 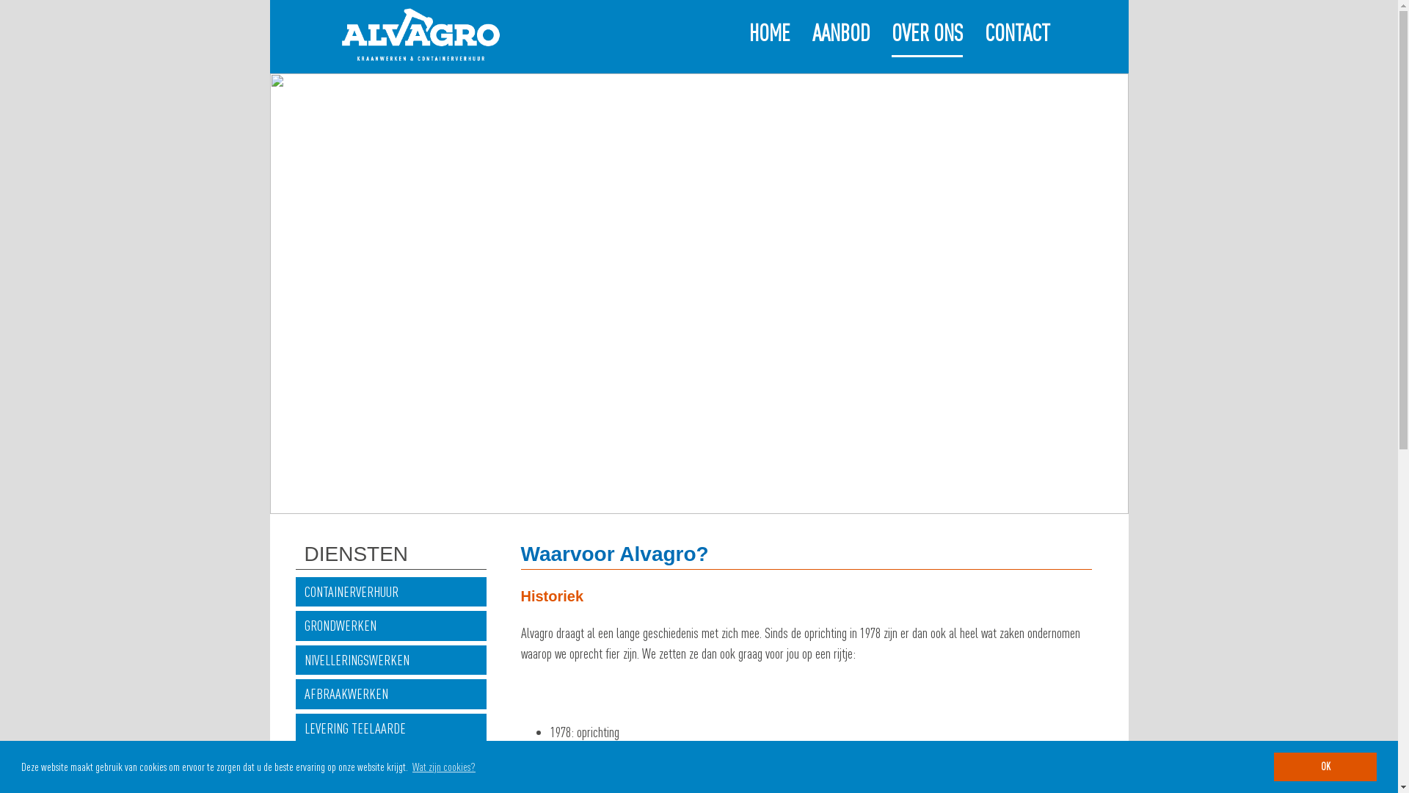 I want to click on AFBRAAKWERKEN, so click(x=390, y=695).